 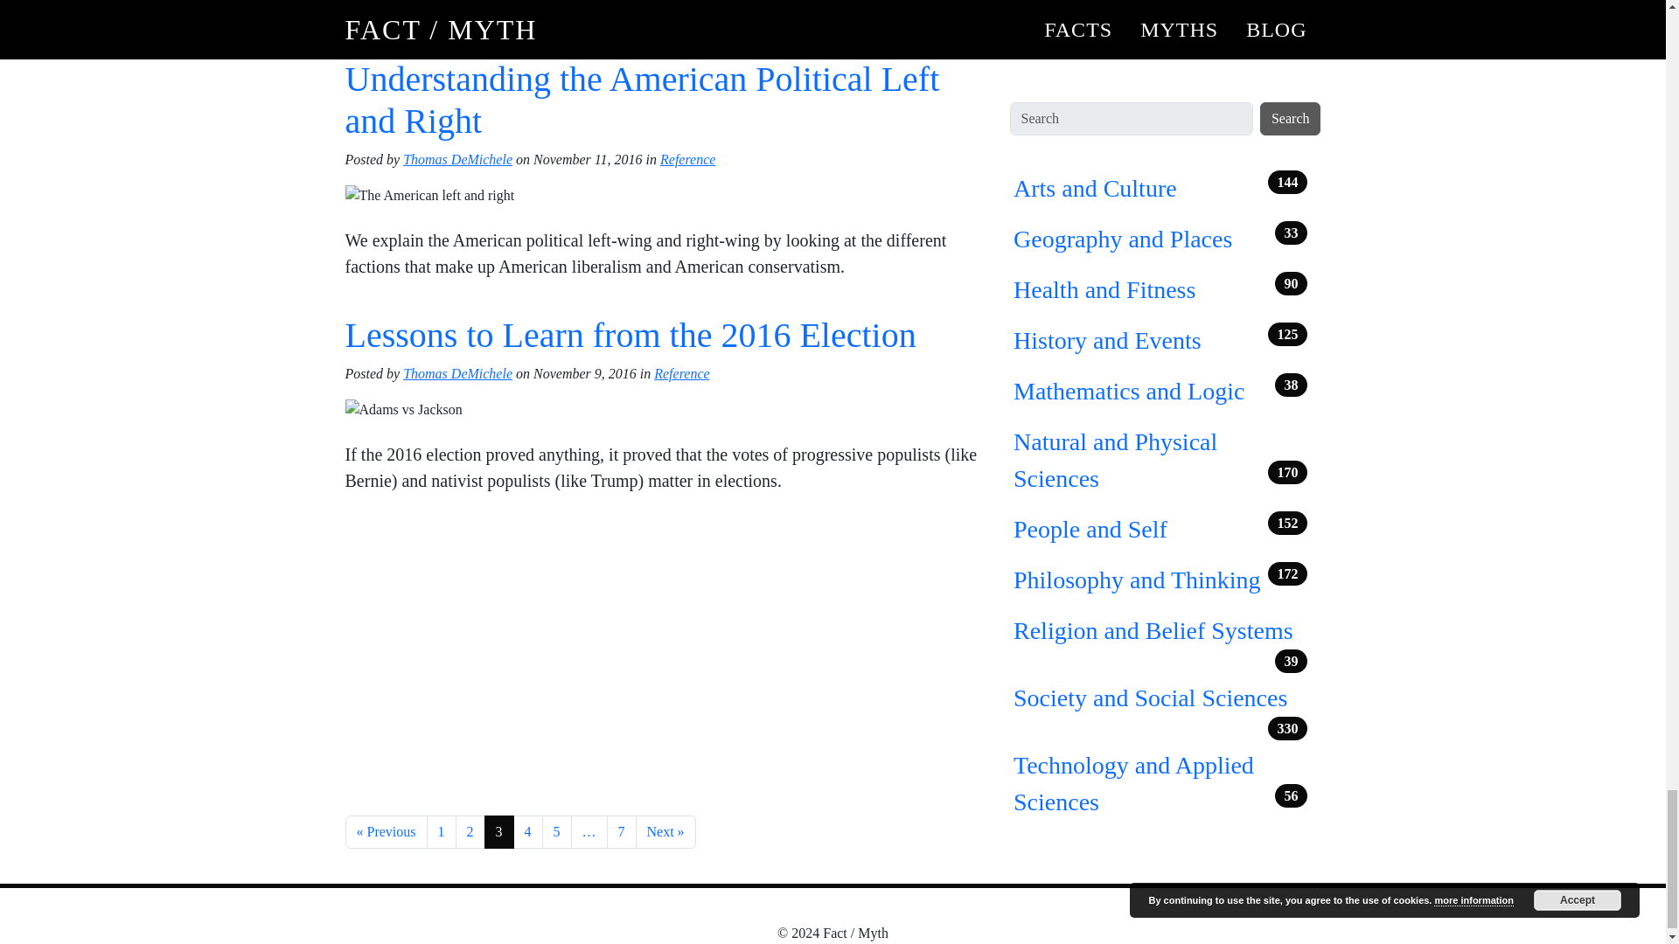 What do you see at coordinates (641, 100) in the screenshot?
I see `Understanding the American Political Left and Right` at bounding box center [641, 100].